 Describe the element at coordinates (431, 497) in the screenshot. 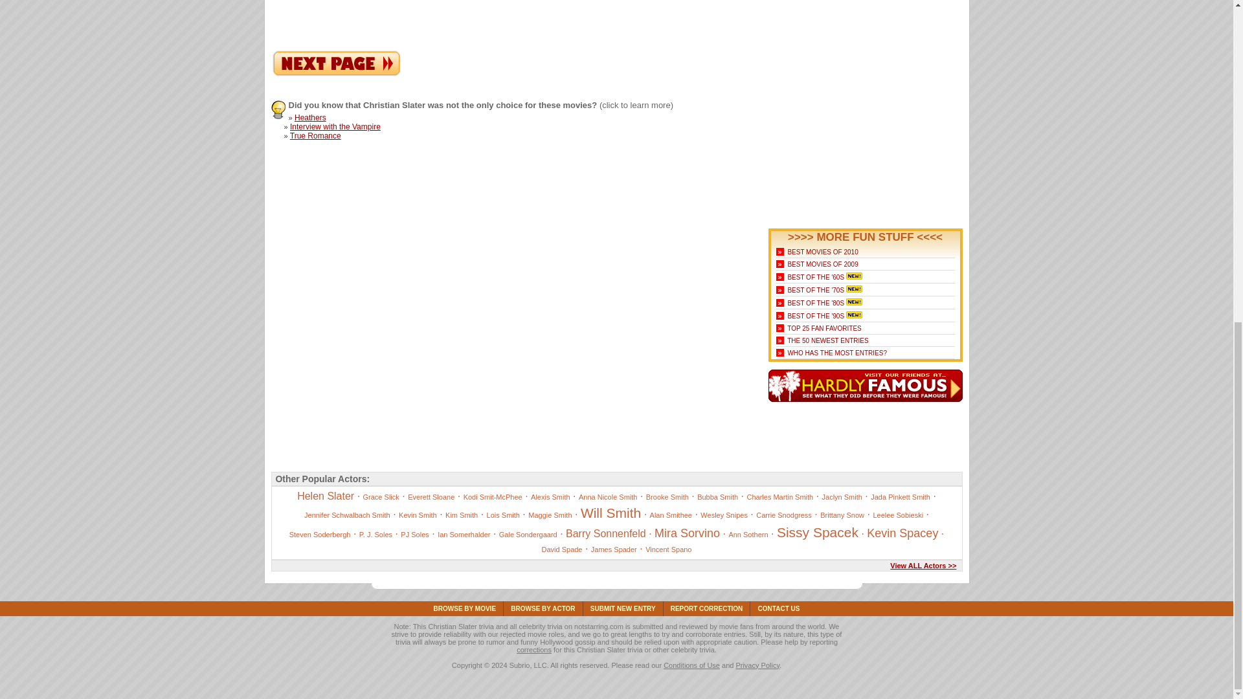

I see `Everett Sloane` at that location.